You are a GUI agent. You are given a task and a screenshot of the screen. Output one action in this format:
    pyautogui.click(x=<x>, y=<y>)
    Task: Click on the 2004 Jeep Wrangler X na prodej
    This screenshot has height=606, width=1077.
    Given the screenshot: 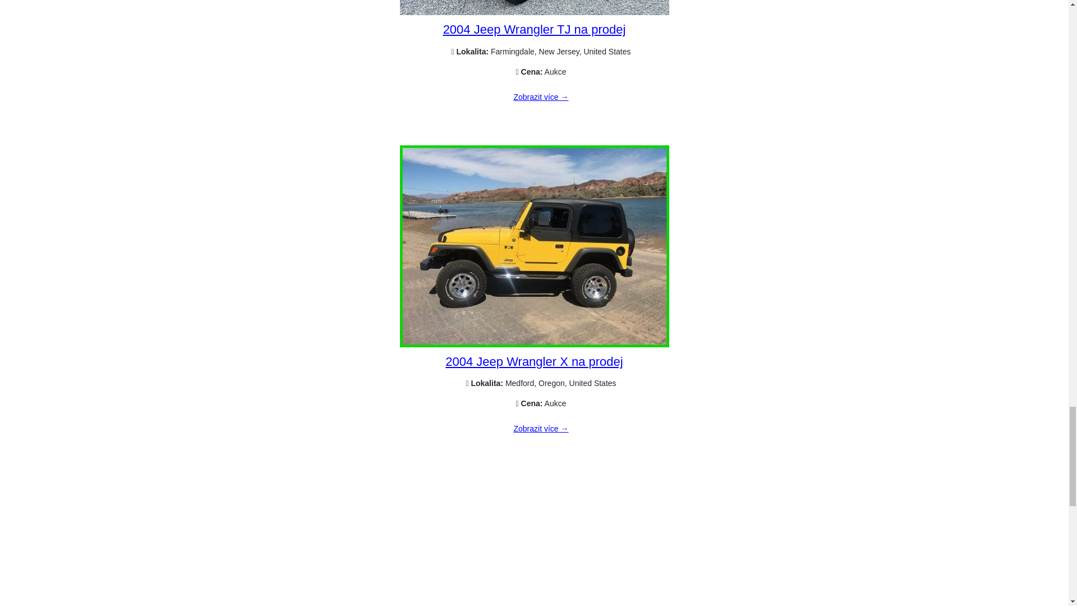 What is the action you would take?
    pyautogui.click(x=534, y=361)
    